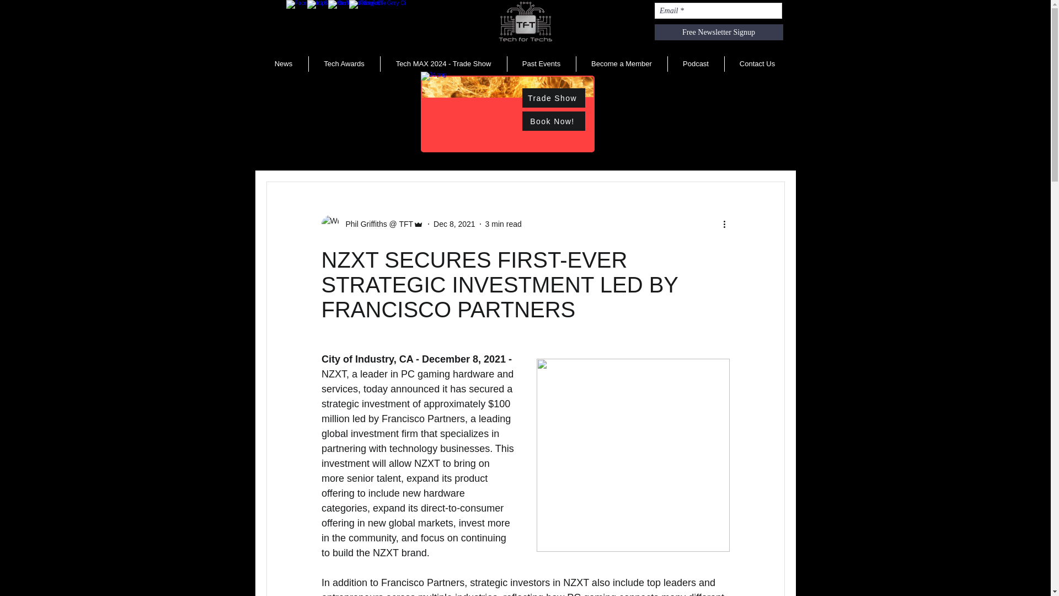 The image size is (1059, 596). What do you see at coordinates (454, 224) in the screenshot?
I see `Dec 8, 2021` at bounding box center [454, 224].